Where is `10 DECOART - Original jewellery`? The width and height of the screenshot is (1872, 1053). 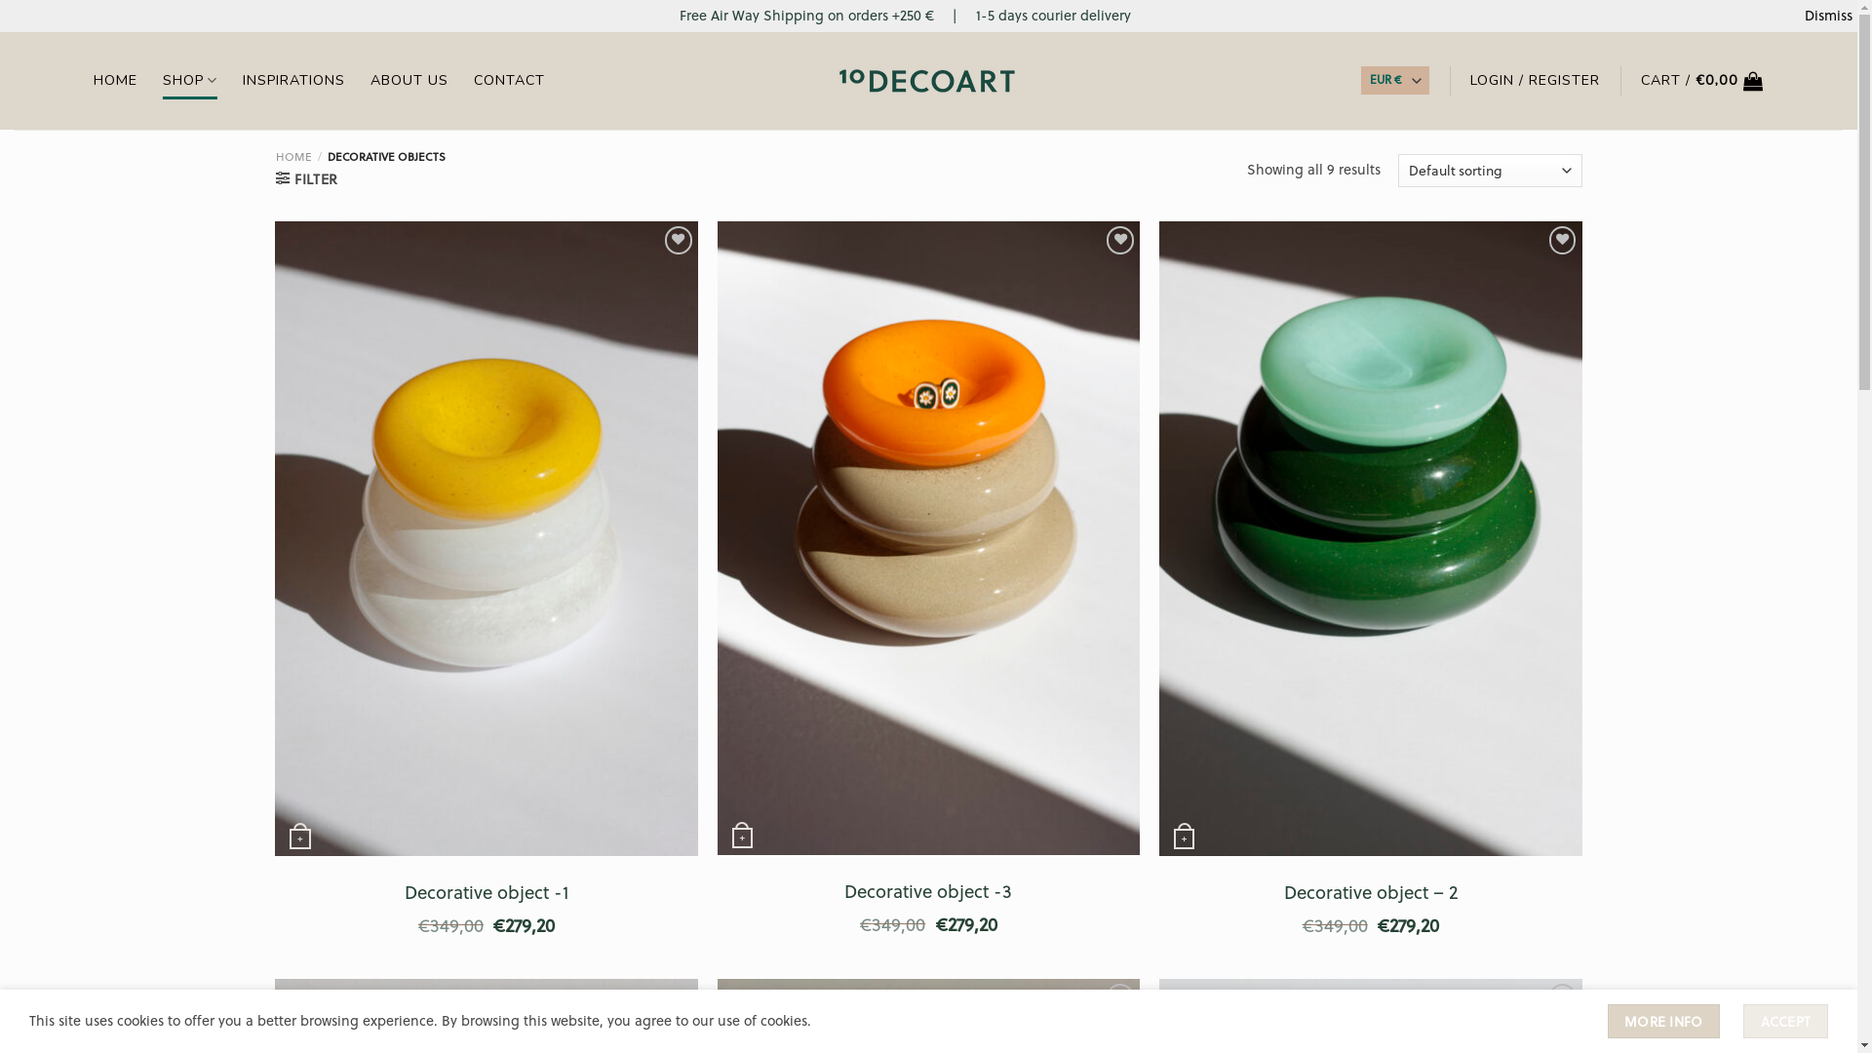
10 DECOART - Original jewellery is located at coordinates (928, 81).